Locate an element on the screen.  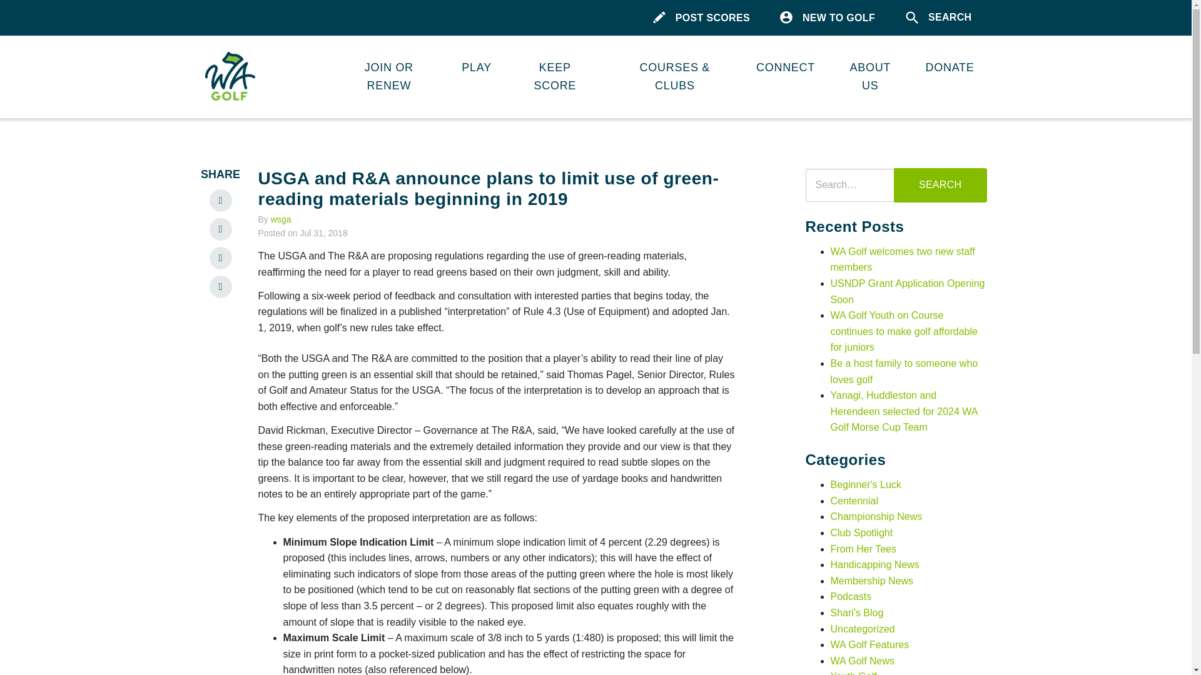
Facebook is located at coordinates (220, 229).